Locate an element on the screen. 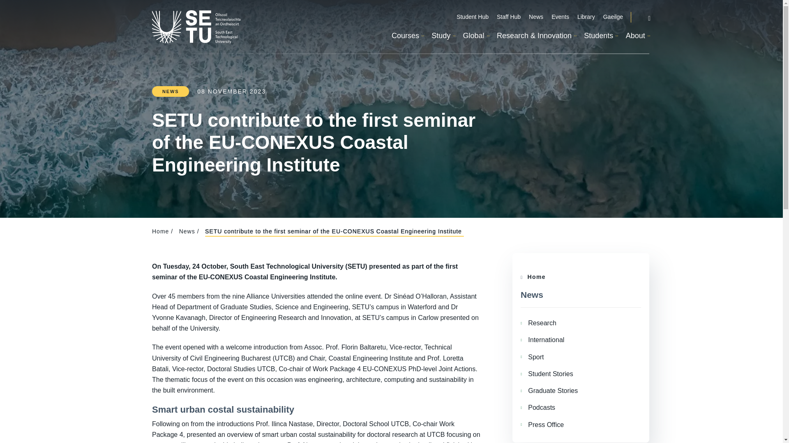  Events is located at coordinates (560, 17).